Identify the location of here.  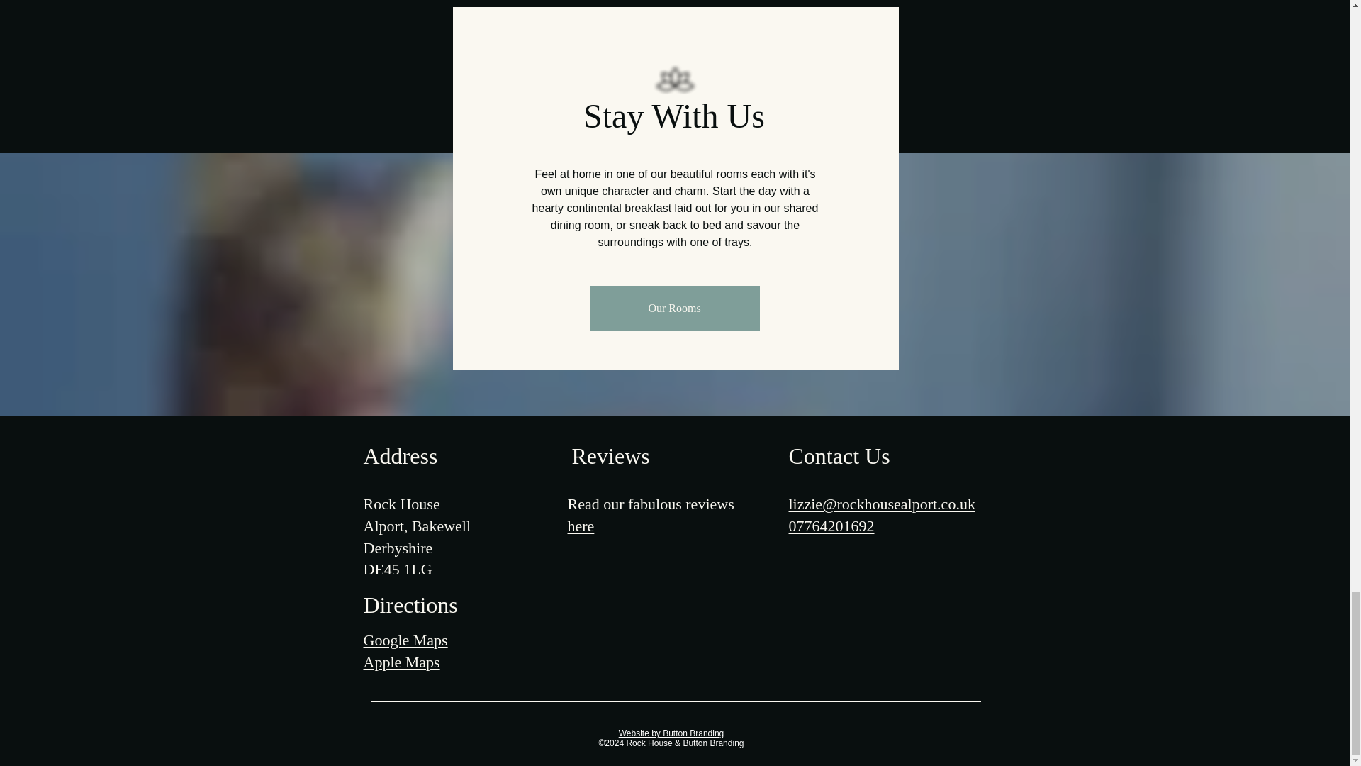
(580, 526).